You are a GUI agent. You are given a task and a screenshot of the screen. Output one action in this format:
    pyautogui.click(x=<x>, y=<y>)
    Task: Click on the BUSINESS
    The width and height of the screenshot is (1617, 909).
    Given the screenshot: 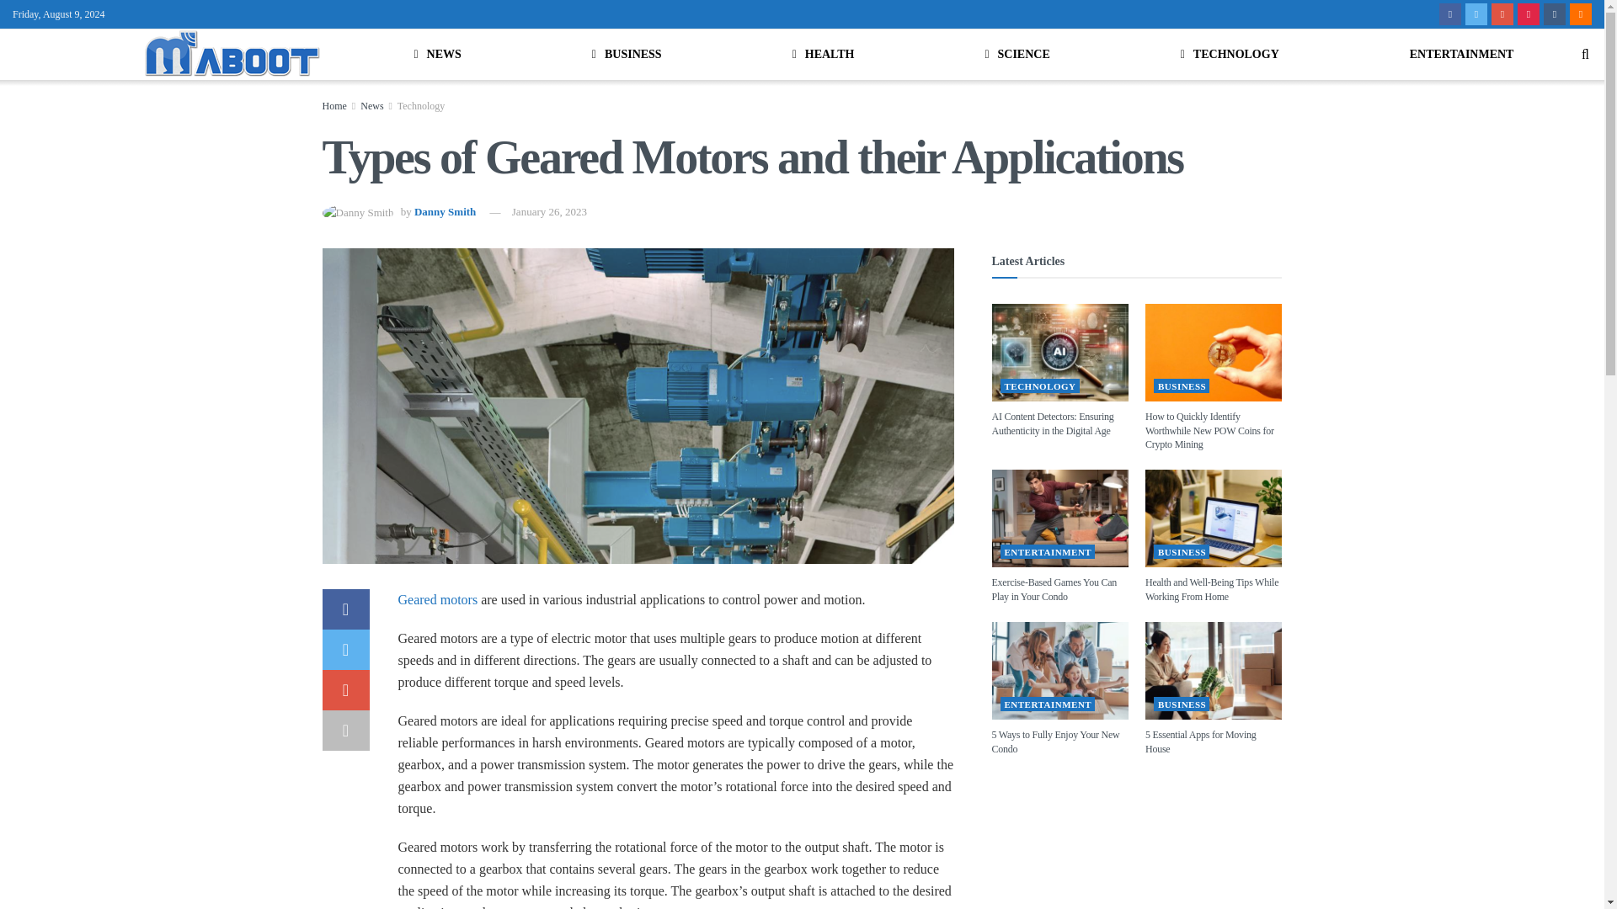 What is the action you would take?
    pyautogui.click(x=627, y=54)
    